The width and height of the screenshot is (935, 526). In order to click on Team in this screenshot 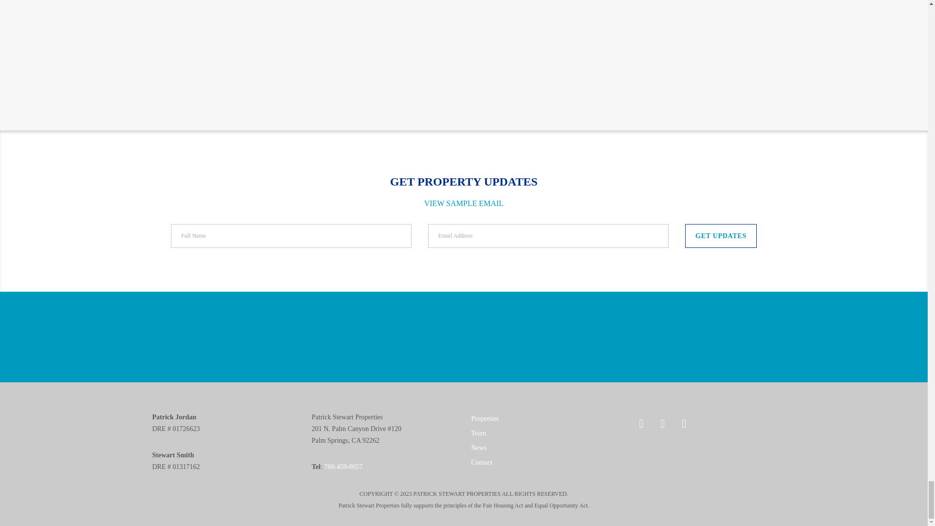, I will do `click(478, 433)`.